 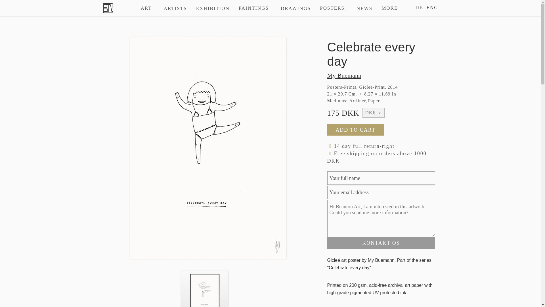 What do you see at coordinates (334, 8) in the screenshot?
I see `POSTERS` at bounding box center [334, 8].